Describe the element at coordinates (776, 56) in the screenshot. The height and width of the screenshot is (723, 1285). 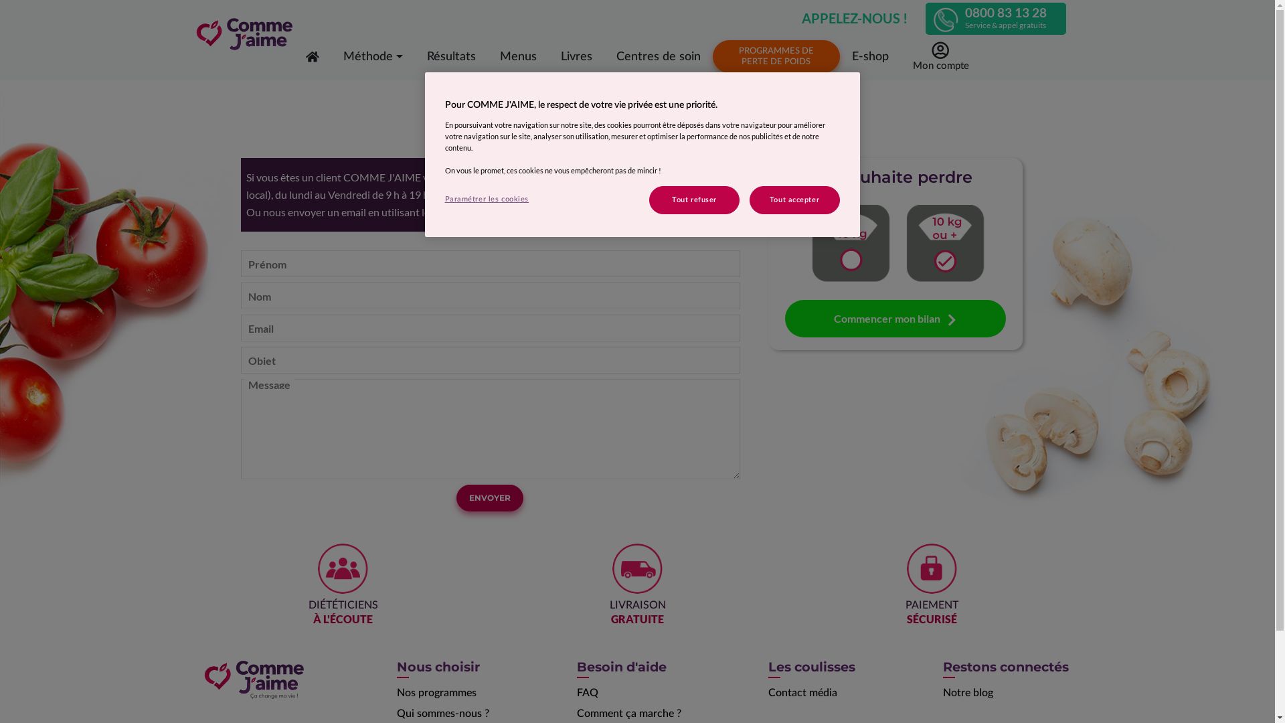
I see `PROGRAMMES DE PERTE DE POIDS` at that location.